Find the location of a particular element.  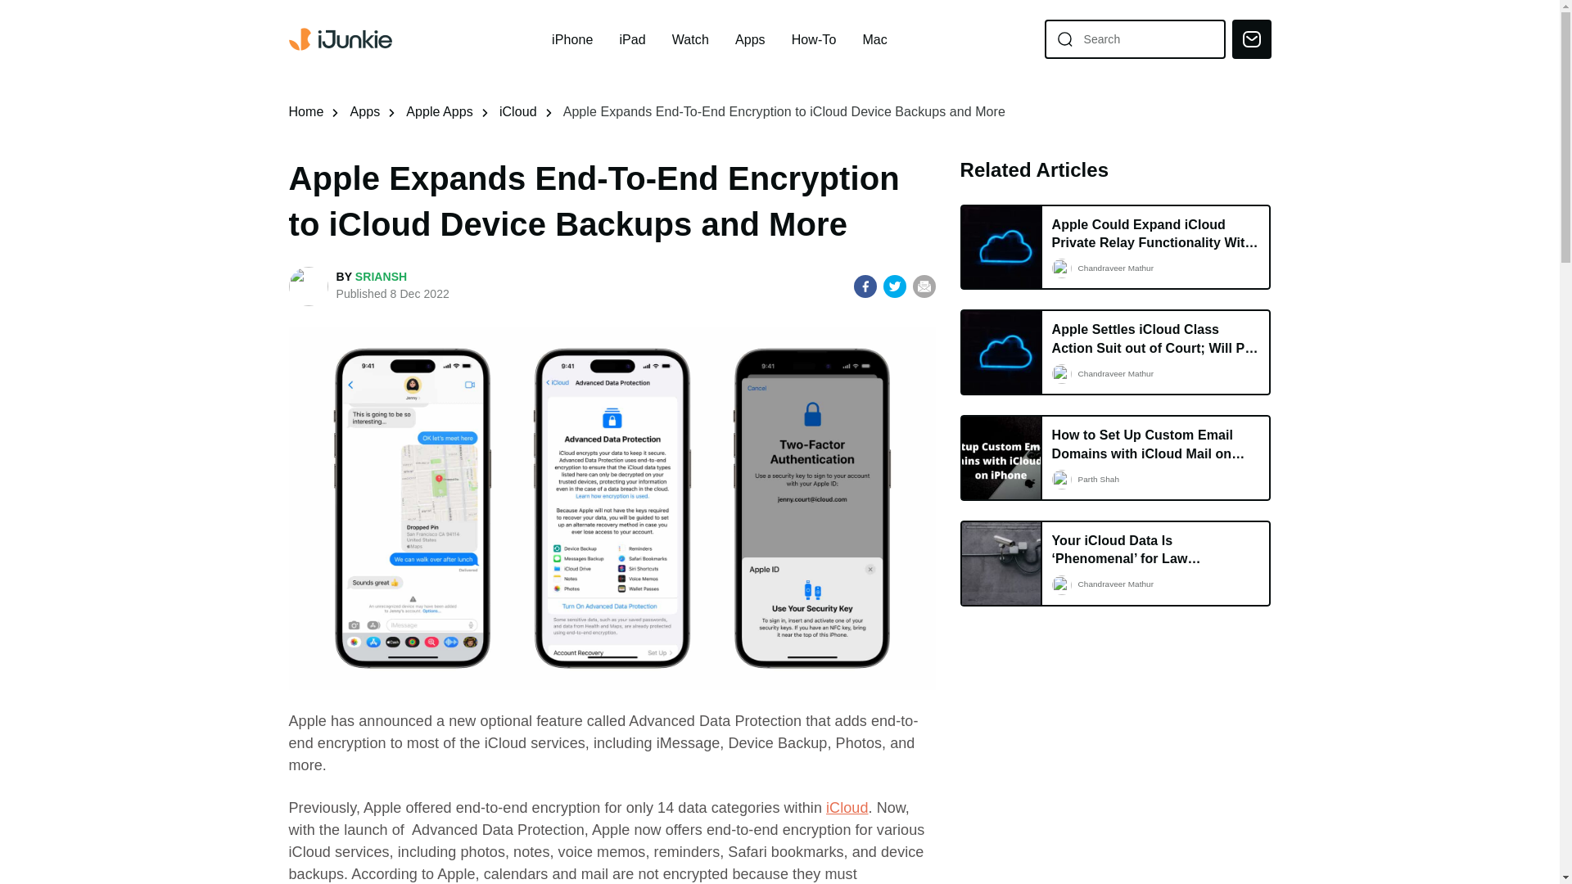

Apple Apps is located at coordinates (439, 111).